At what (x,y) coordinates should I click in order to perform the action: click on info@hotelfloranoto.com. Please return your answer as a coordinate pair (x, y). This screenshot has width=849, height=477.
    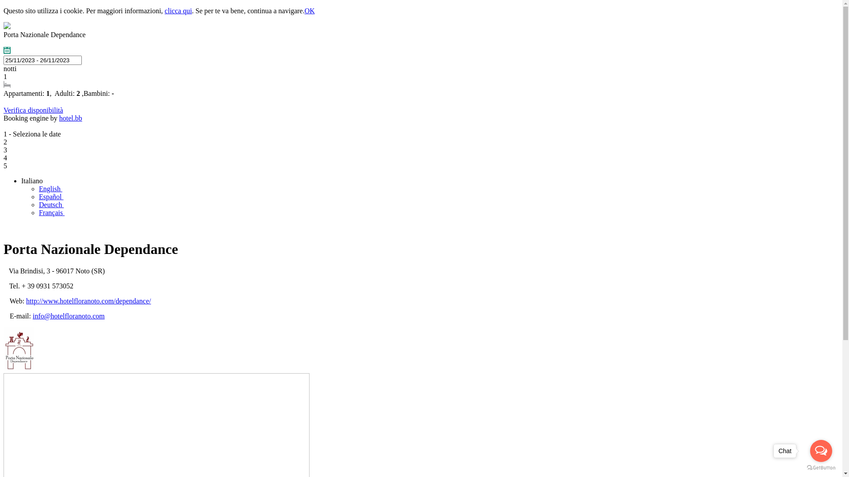
    Looking at the image, I should click on (69, 316).